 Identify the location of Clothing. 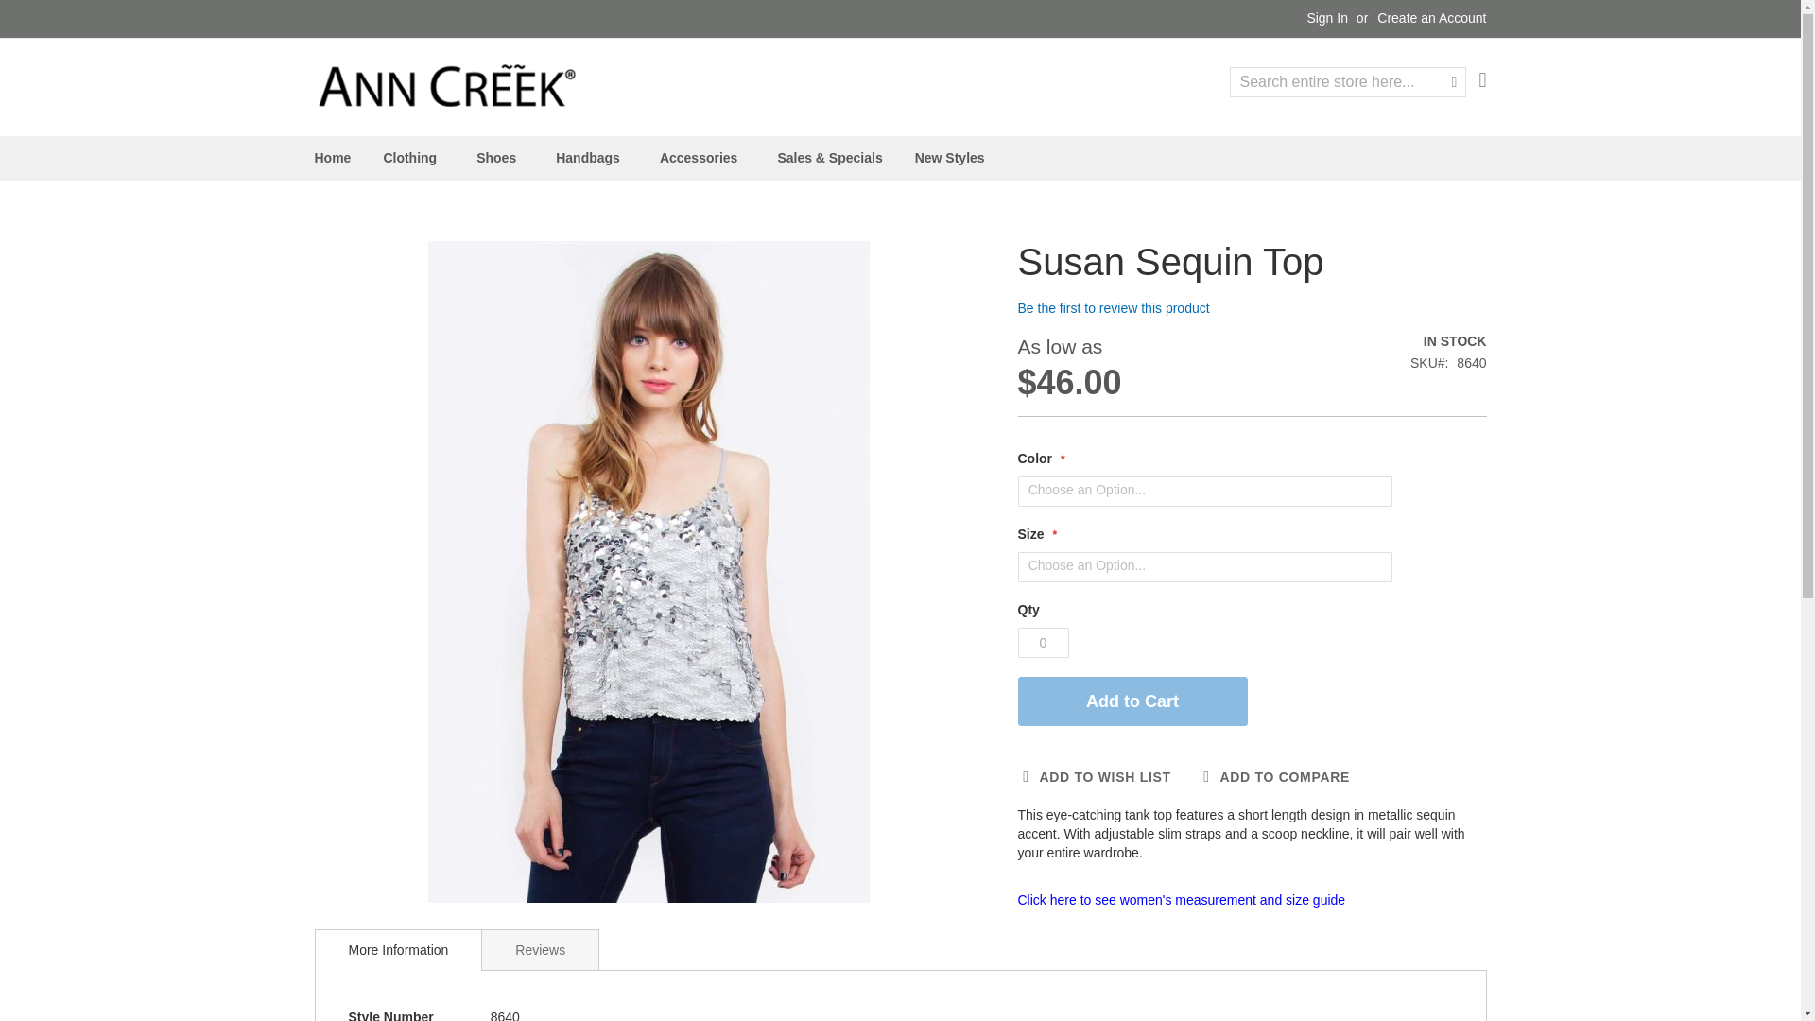
(413, 158).